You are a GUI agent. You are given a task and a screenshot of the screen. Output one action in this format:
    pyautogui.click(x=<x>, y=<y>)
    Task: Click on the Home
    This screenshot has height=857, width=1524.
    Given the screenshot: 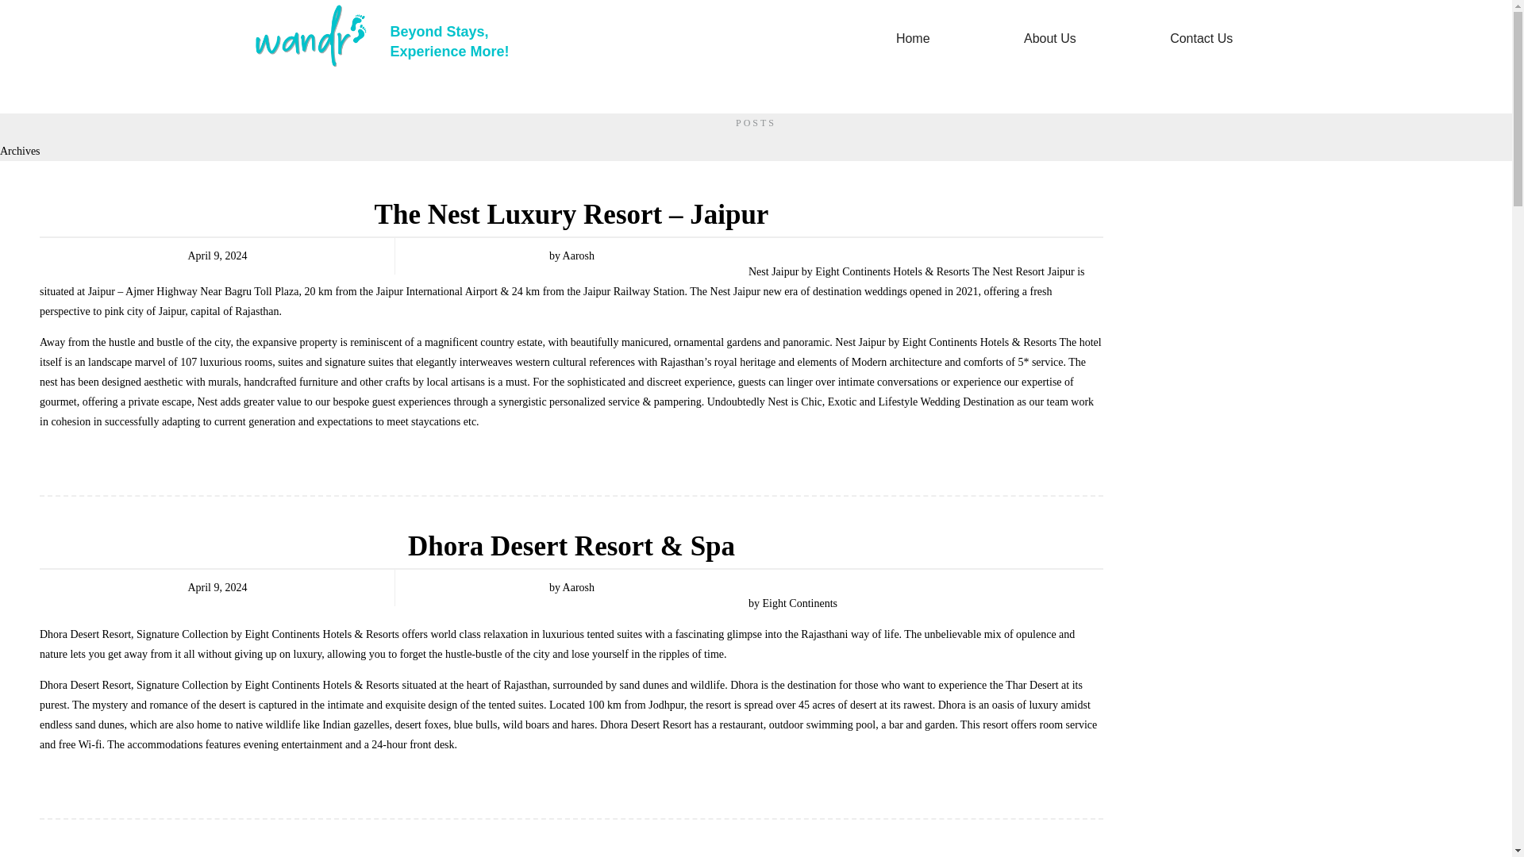 What is the action you would take?
    pyautogui.click(x=449, y=41)
    